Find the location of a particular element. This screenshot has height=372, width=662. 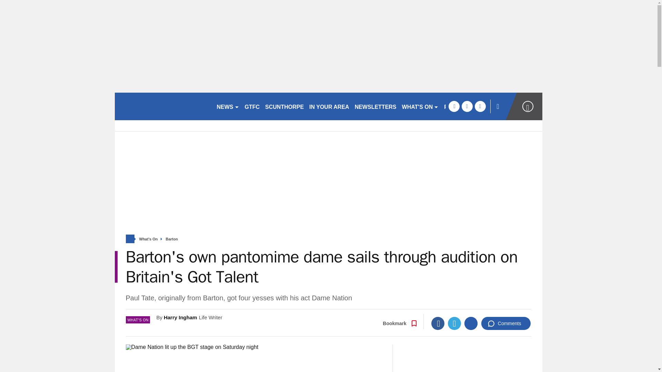

SCUNTHORPE is located at coordinates (284, 106).